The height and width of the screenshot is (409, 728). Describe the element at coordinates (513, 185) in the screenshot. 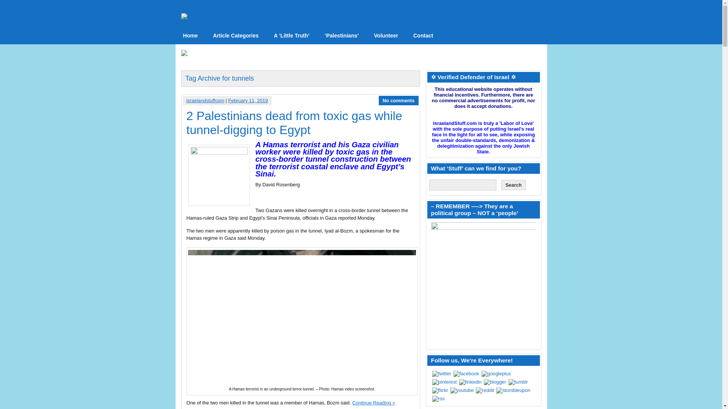

I see `Search` at that location.